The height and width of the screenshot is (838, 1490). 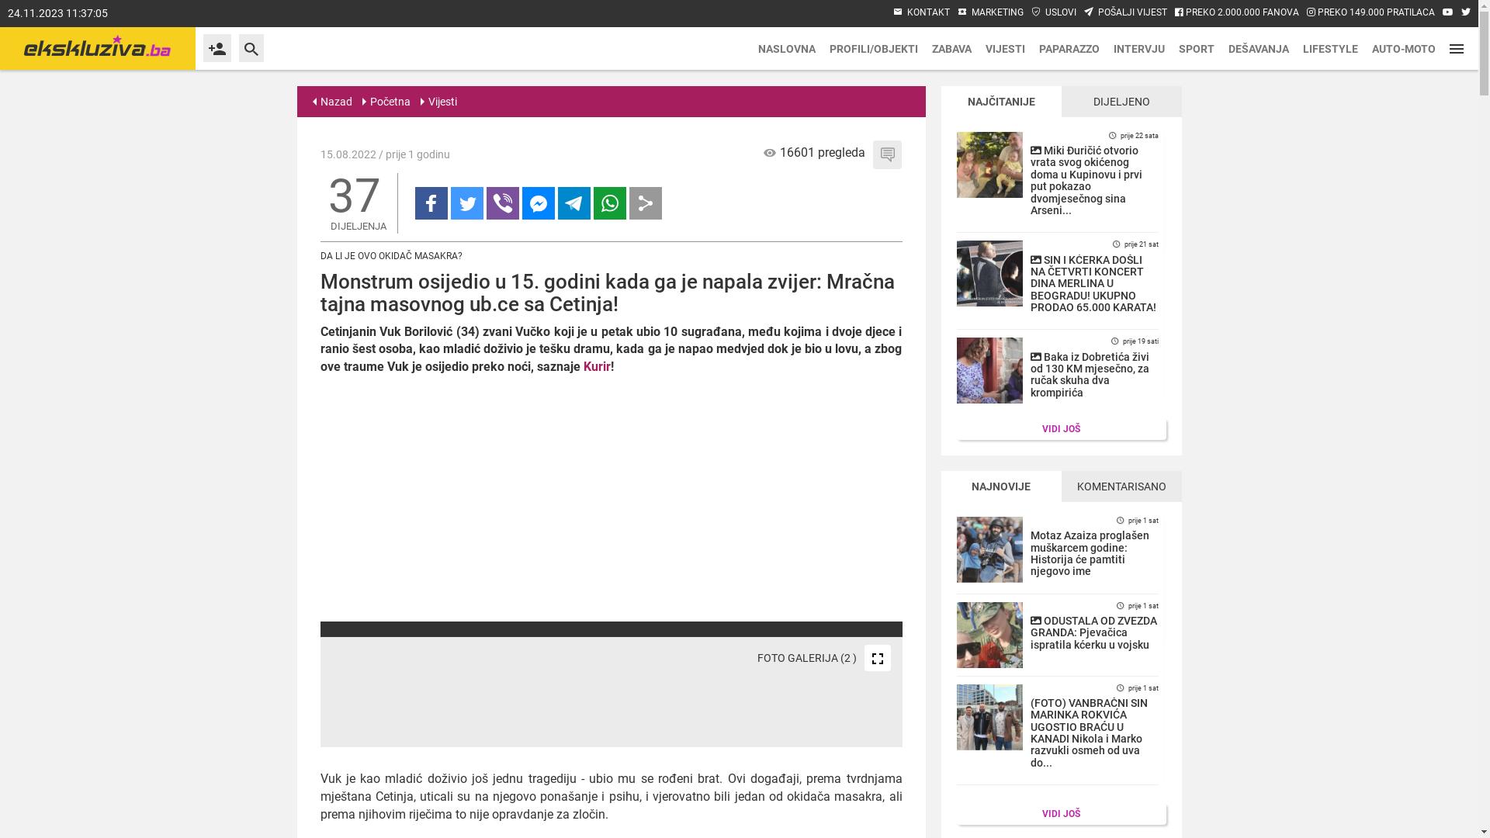 I want to click on NAJNOVIJE, so click(x=1001, y=487).